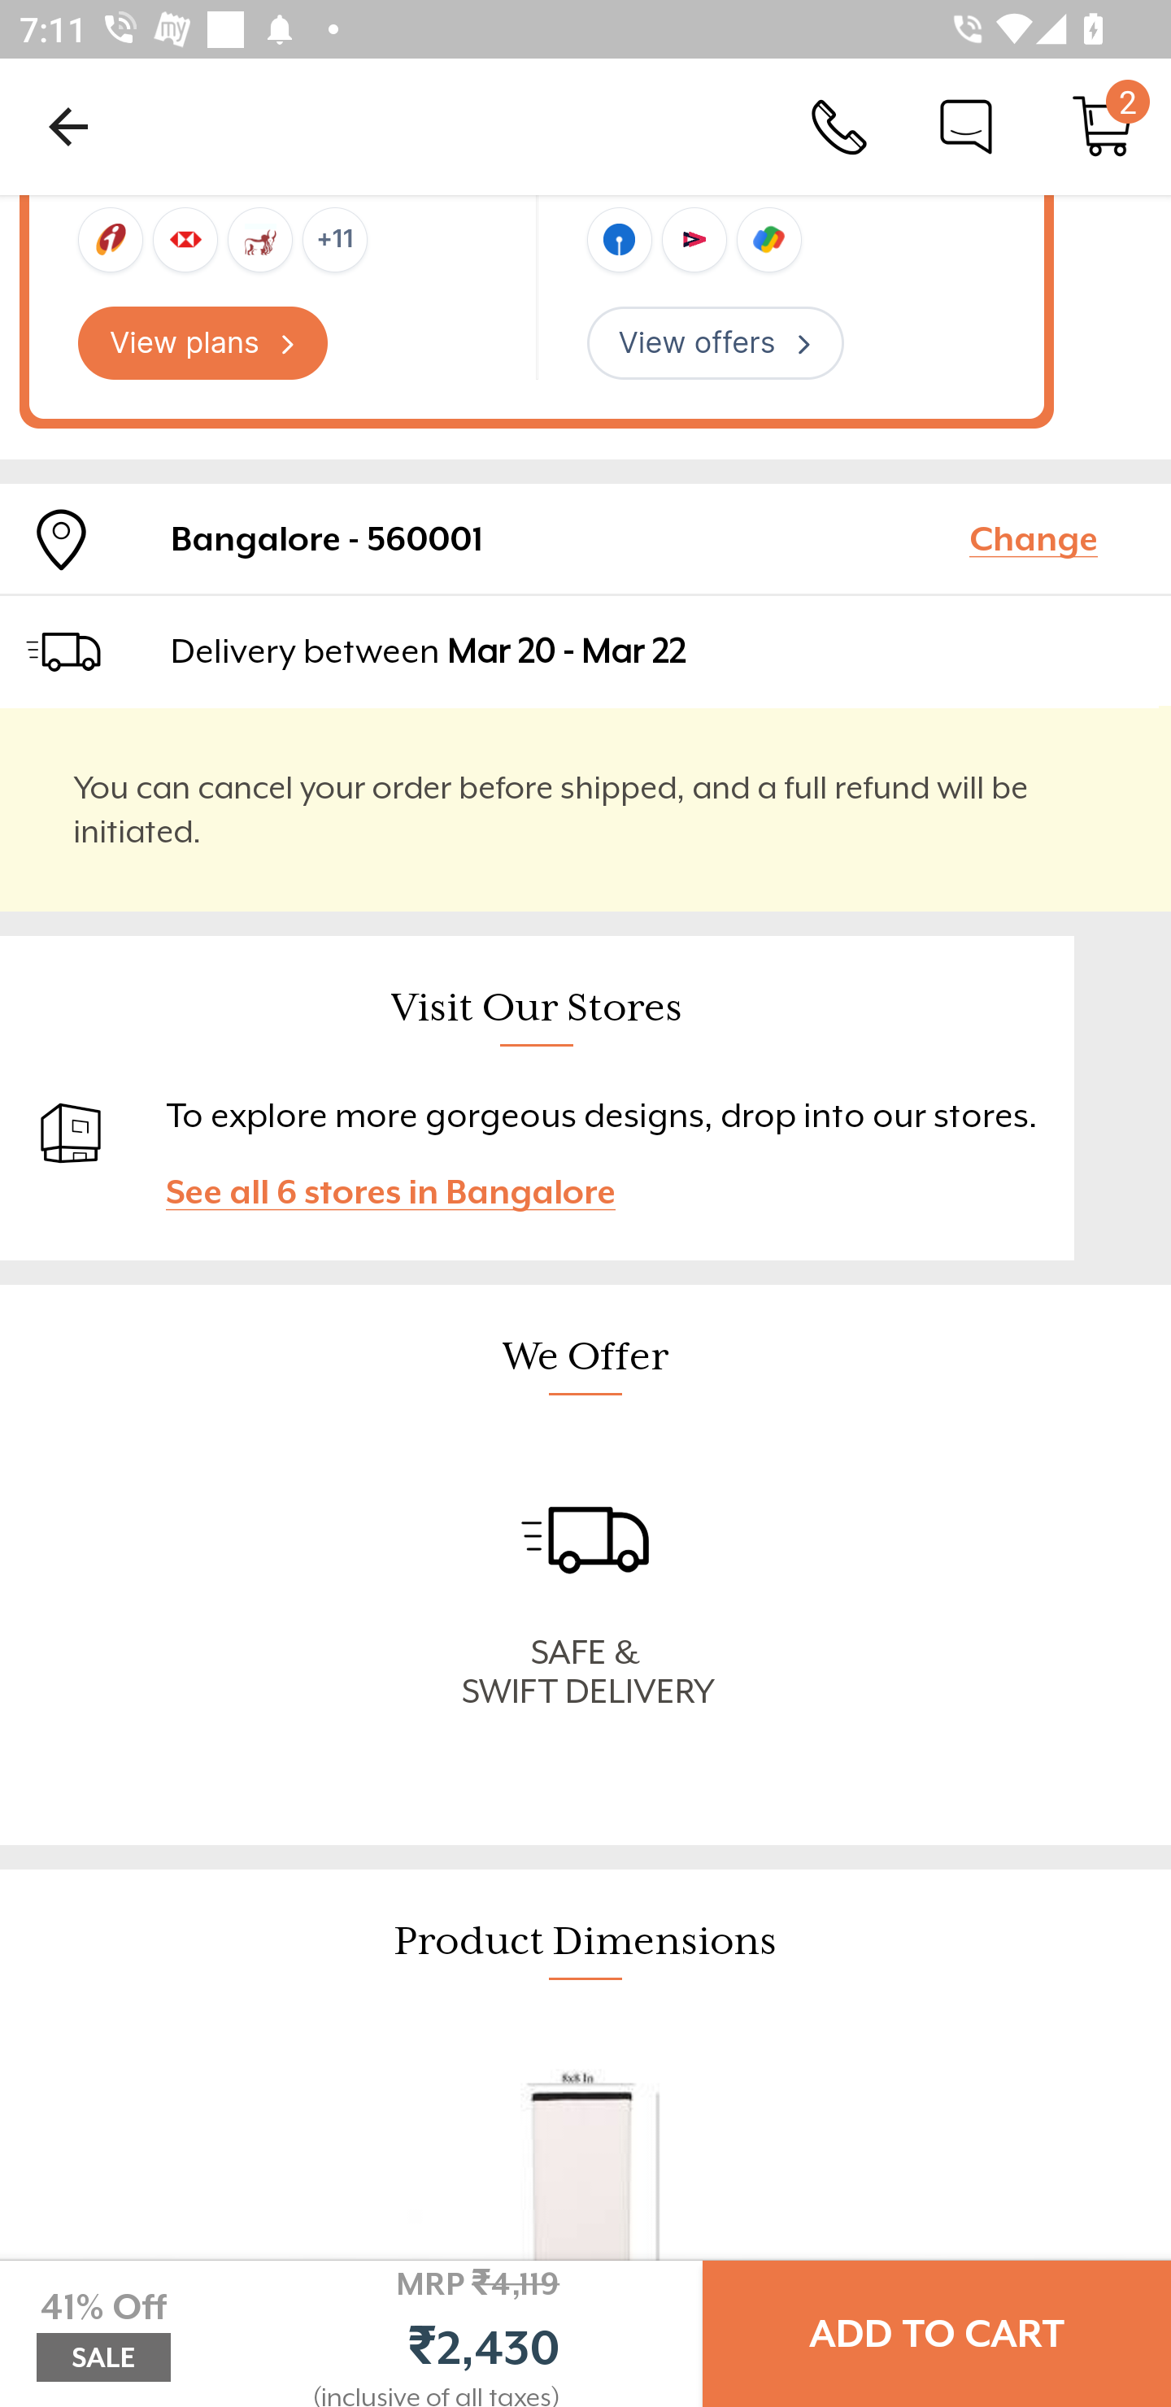 The width and height of the screenshot is (1171, 2407). I want to click on Call Us, so click(839, 125).